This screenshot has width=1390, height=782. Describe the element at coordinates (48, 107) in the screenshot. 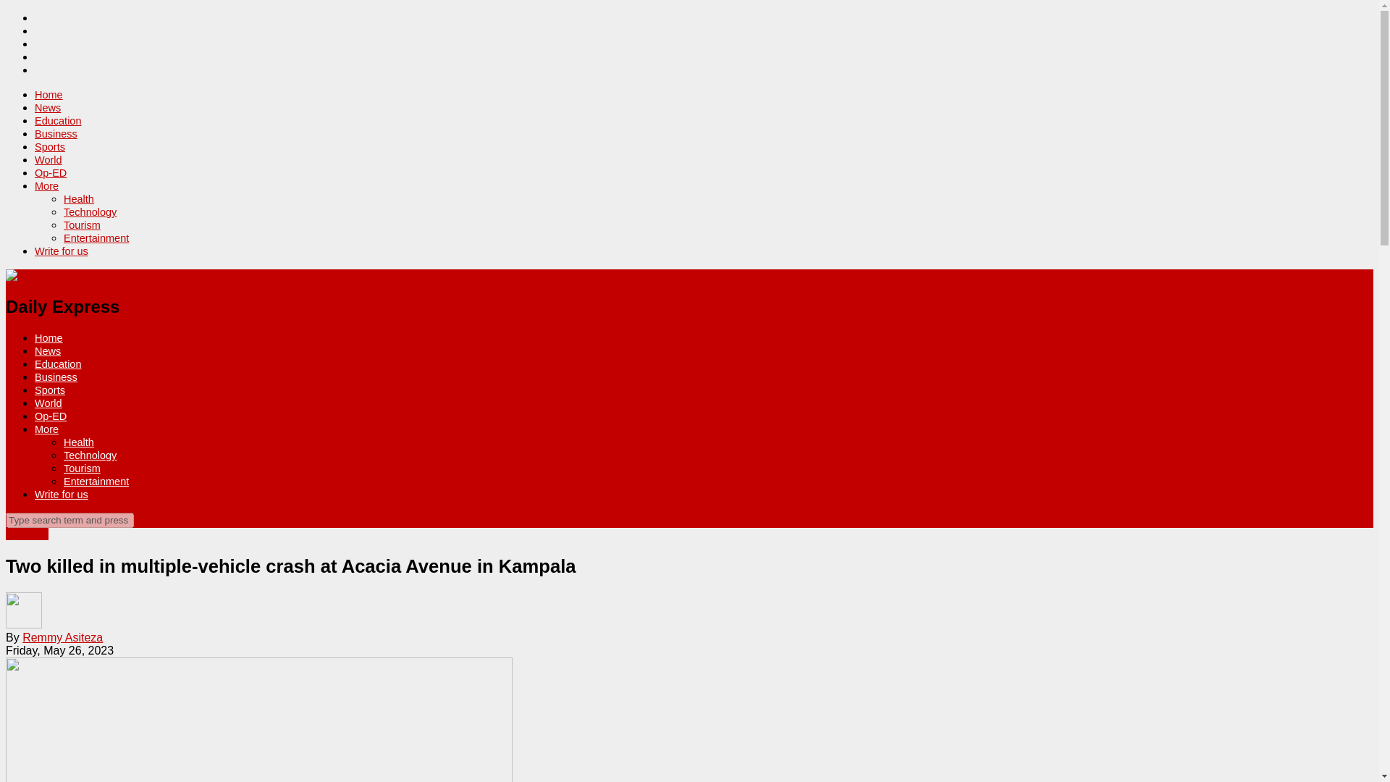

I see `News` at that location.